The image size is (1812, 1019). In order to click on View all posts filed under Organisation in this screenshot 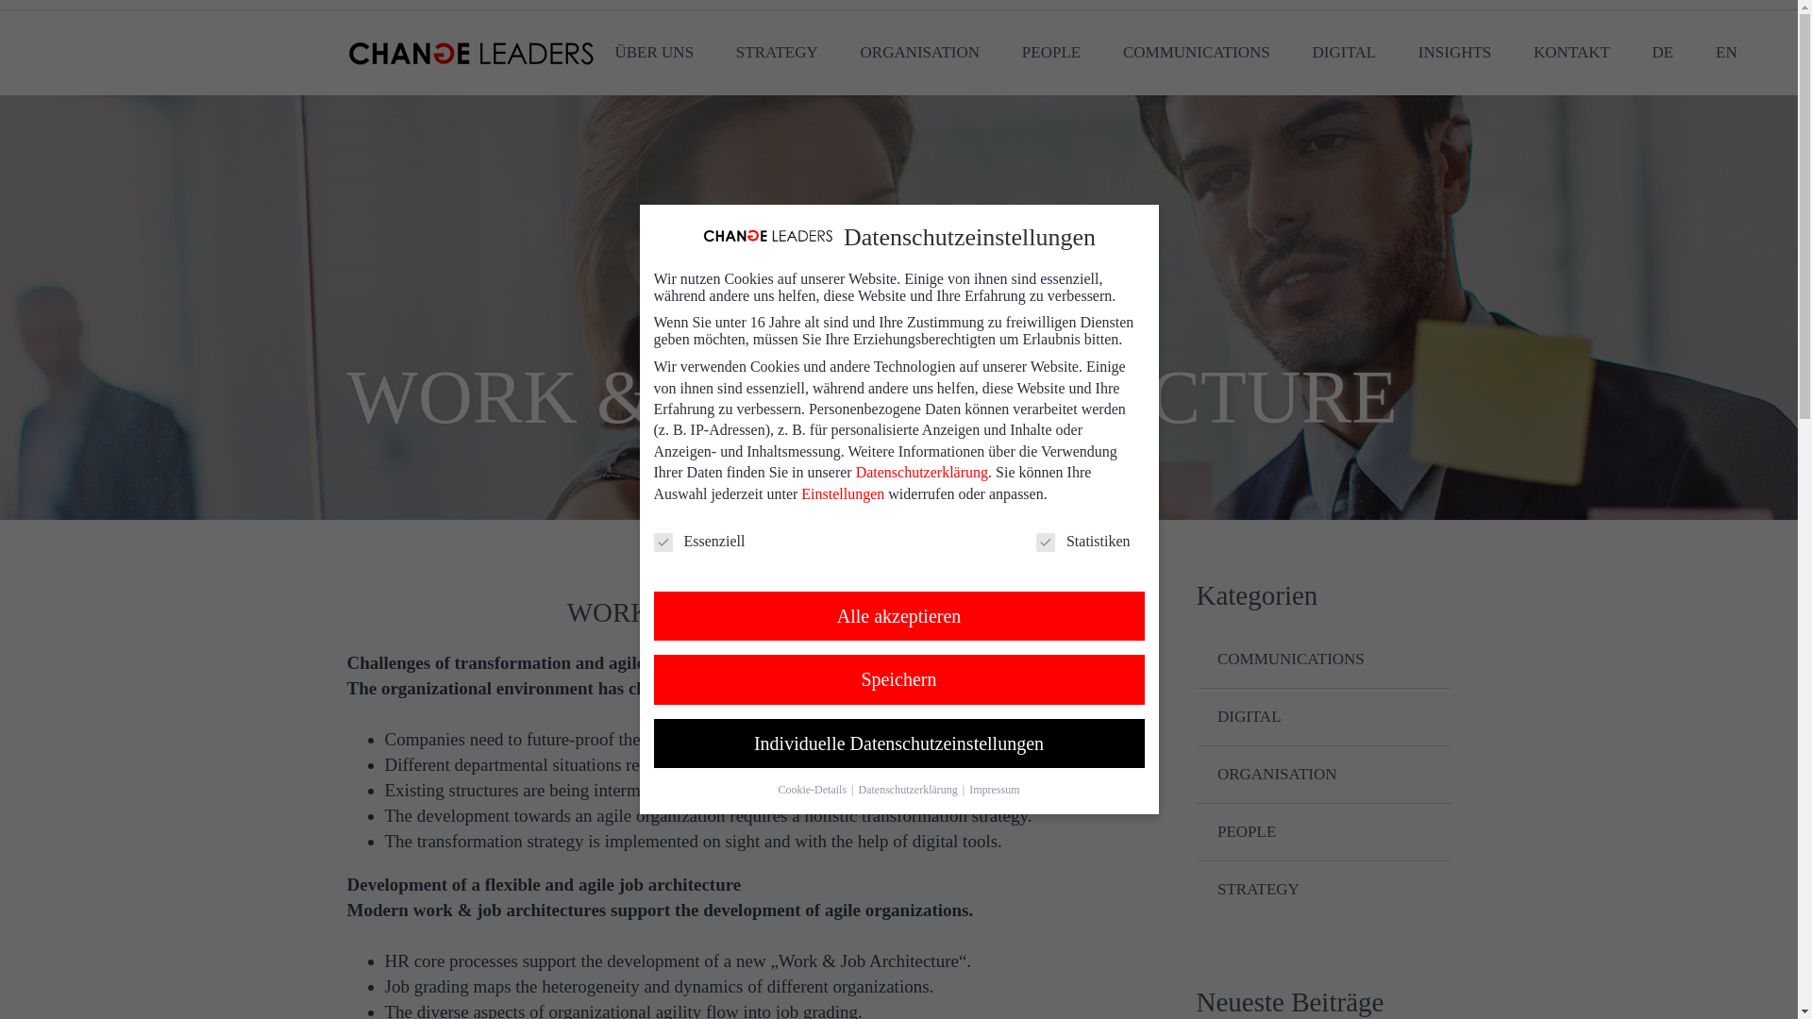, I will do `click(1277, 774)`.